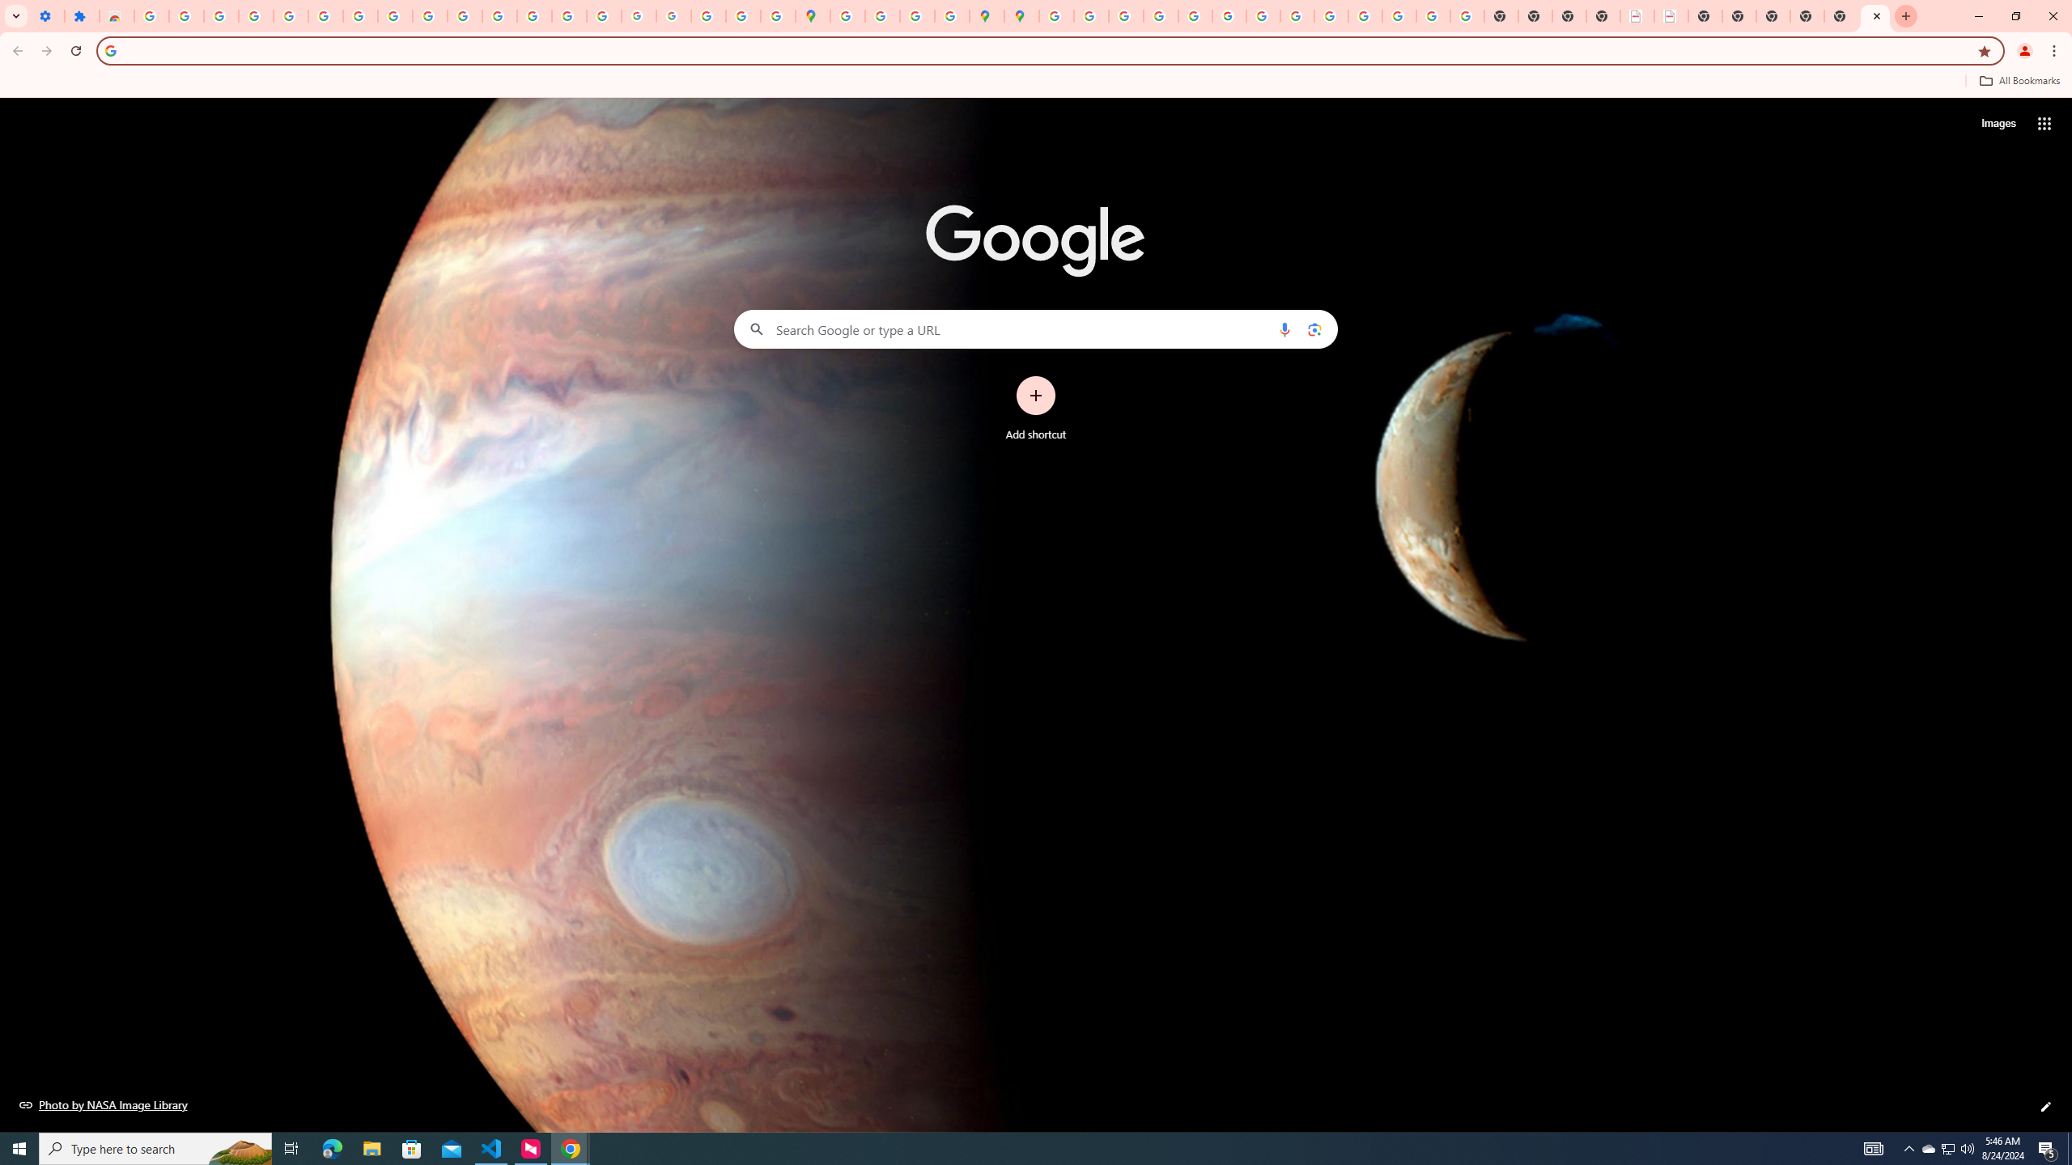 This screenshot has width=2072, height=1165. Describe the element at coordinates (151, 16) in the screenshot. I see `Sign in - Google Accounts` at that location.